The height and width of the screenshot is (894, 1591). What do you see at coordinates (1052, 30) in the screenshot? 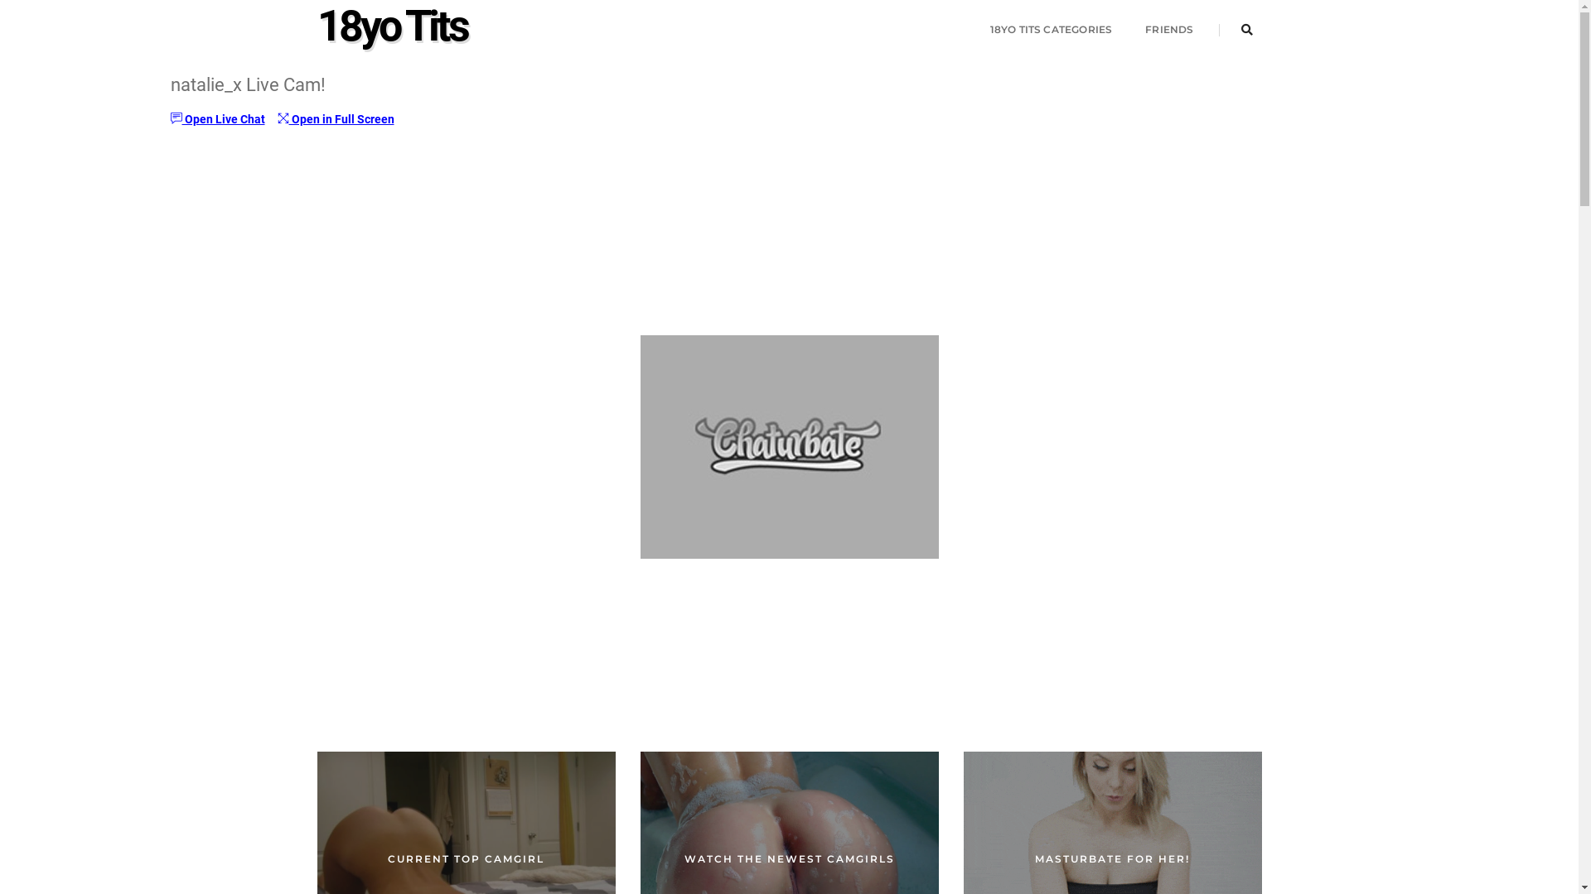
I see `18YO TITS CATEGORIES` at bounding box center [1052, 30].